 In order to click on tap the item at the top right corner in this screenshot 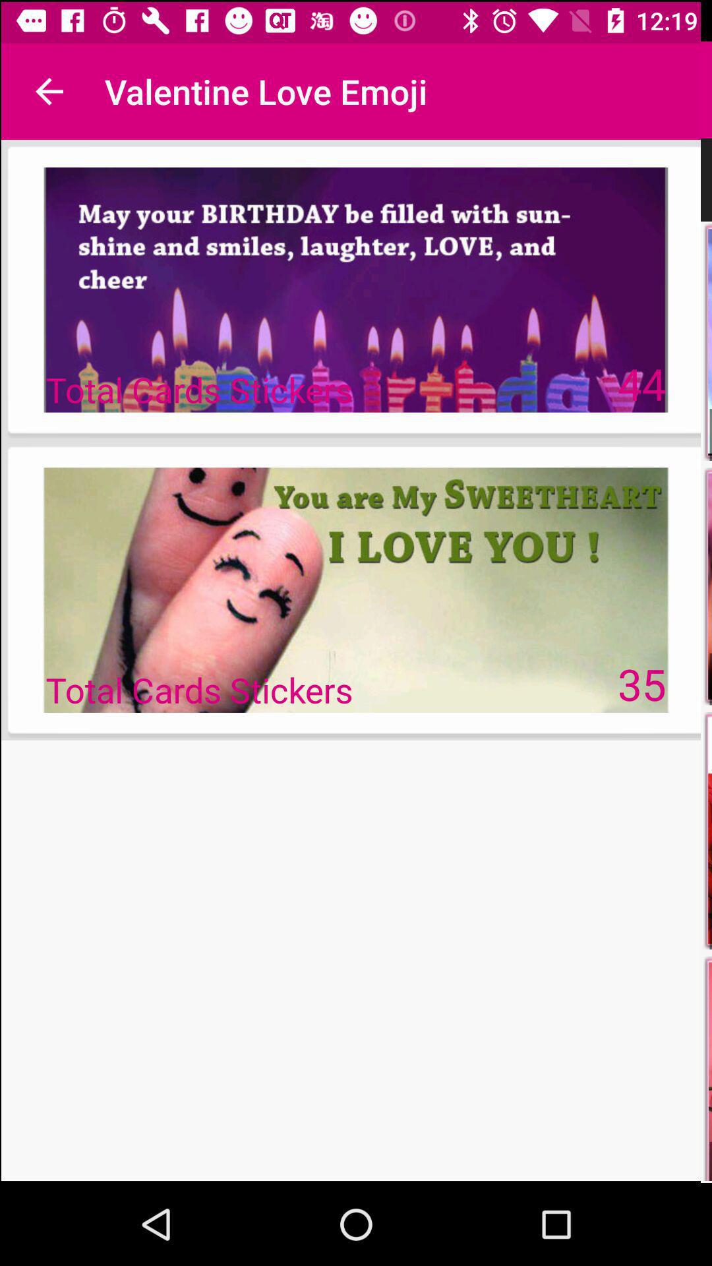, I will do `click(642, 382)`.